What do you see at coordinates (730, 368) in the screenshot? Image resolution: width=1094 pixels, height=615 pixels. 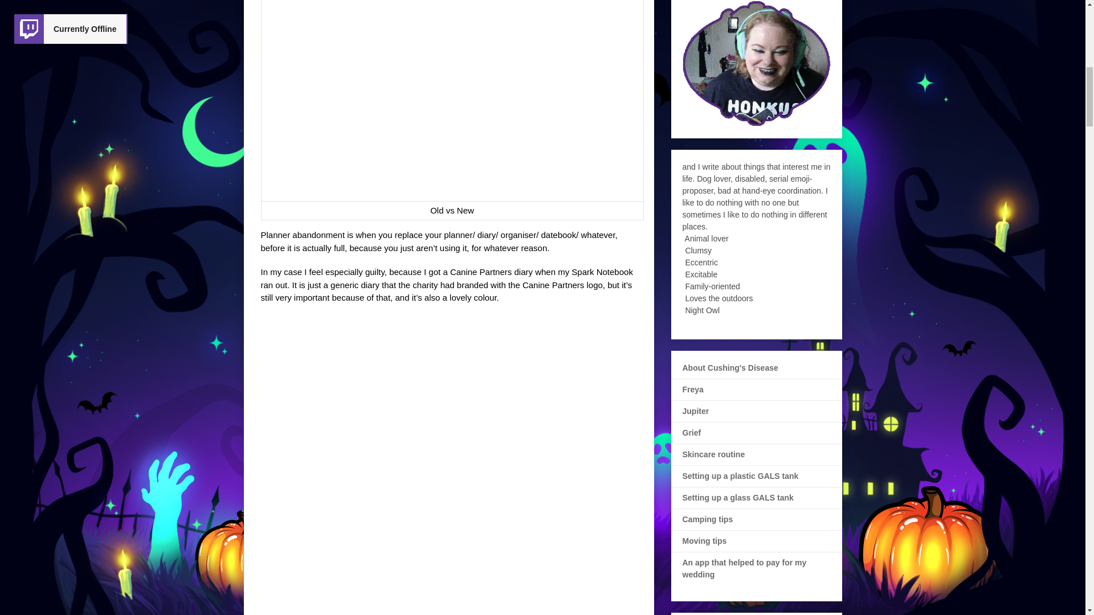 I see `About Cushing's Disease` at bounding box center [730, 368].